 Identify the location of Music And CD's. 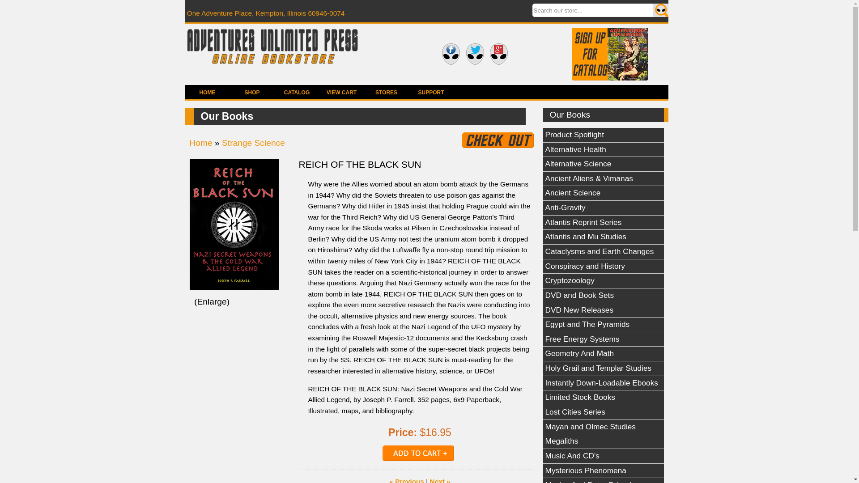
(603, 456).